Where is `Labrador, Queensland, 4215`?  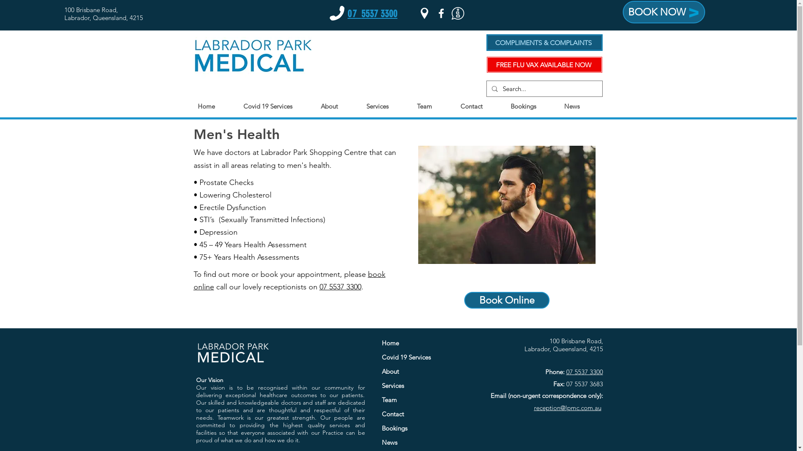 Labrador, Queensland, 4215 is located at coordinates (564, 349).